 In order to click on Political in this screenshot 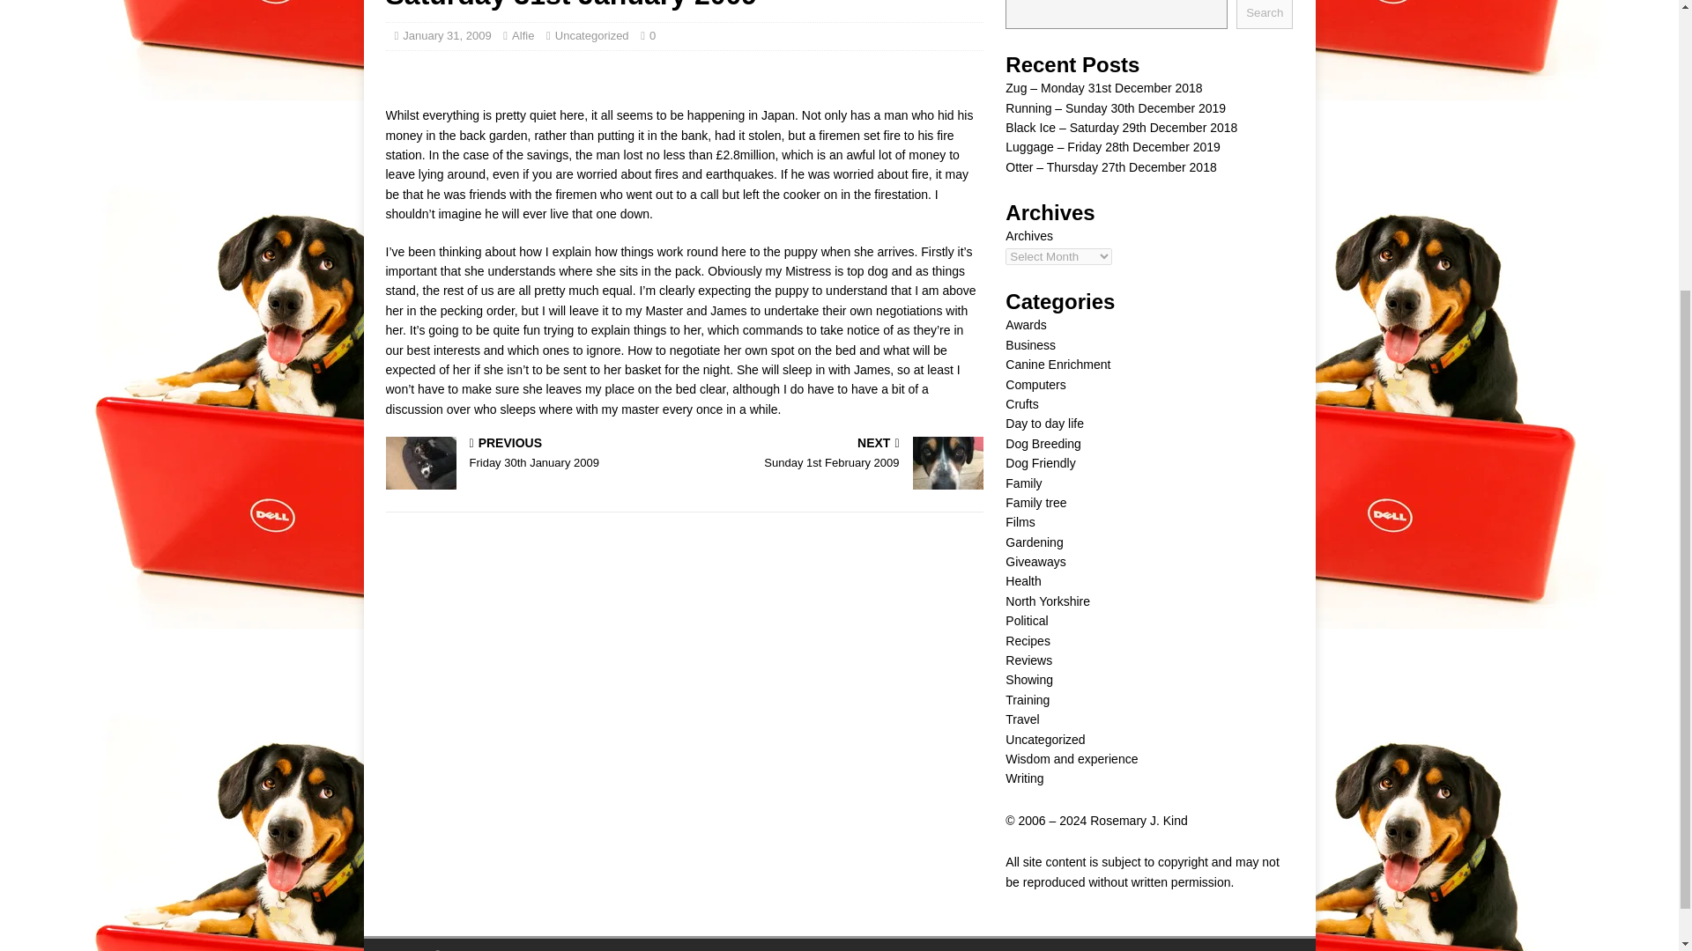, I will do `click(1026, 620)`.